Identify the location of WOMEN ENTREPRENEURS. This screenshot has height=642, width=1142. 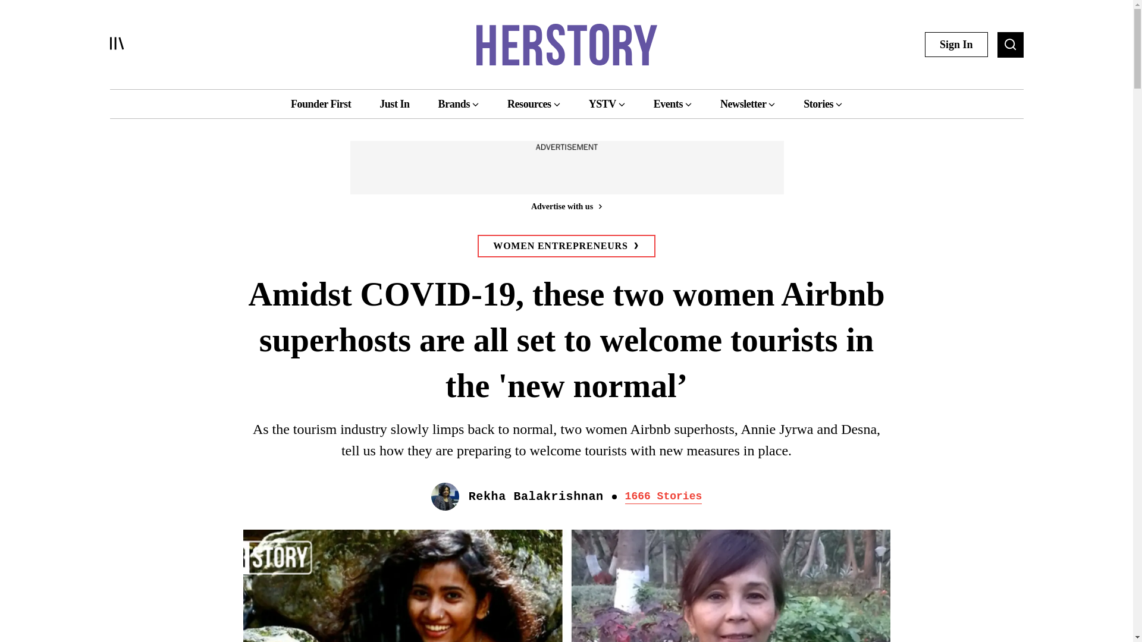
(566, 246).